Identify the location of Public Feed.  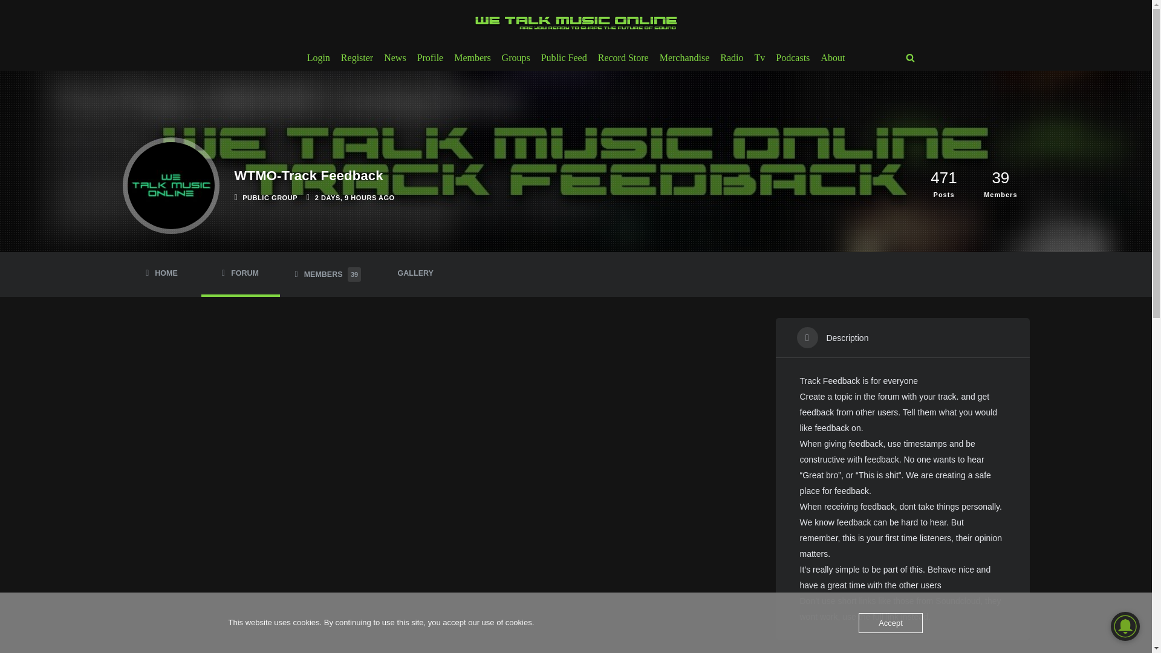
(564, 58).